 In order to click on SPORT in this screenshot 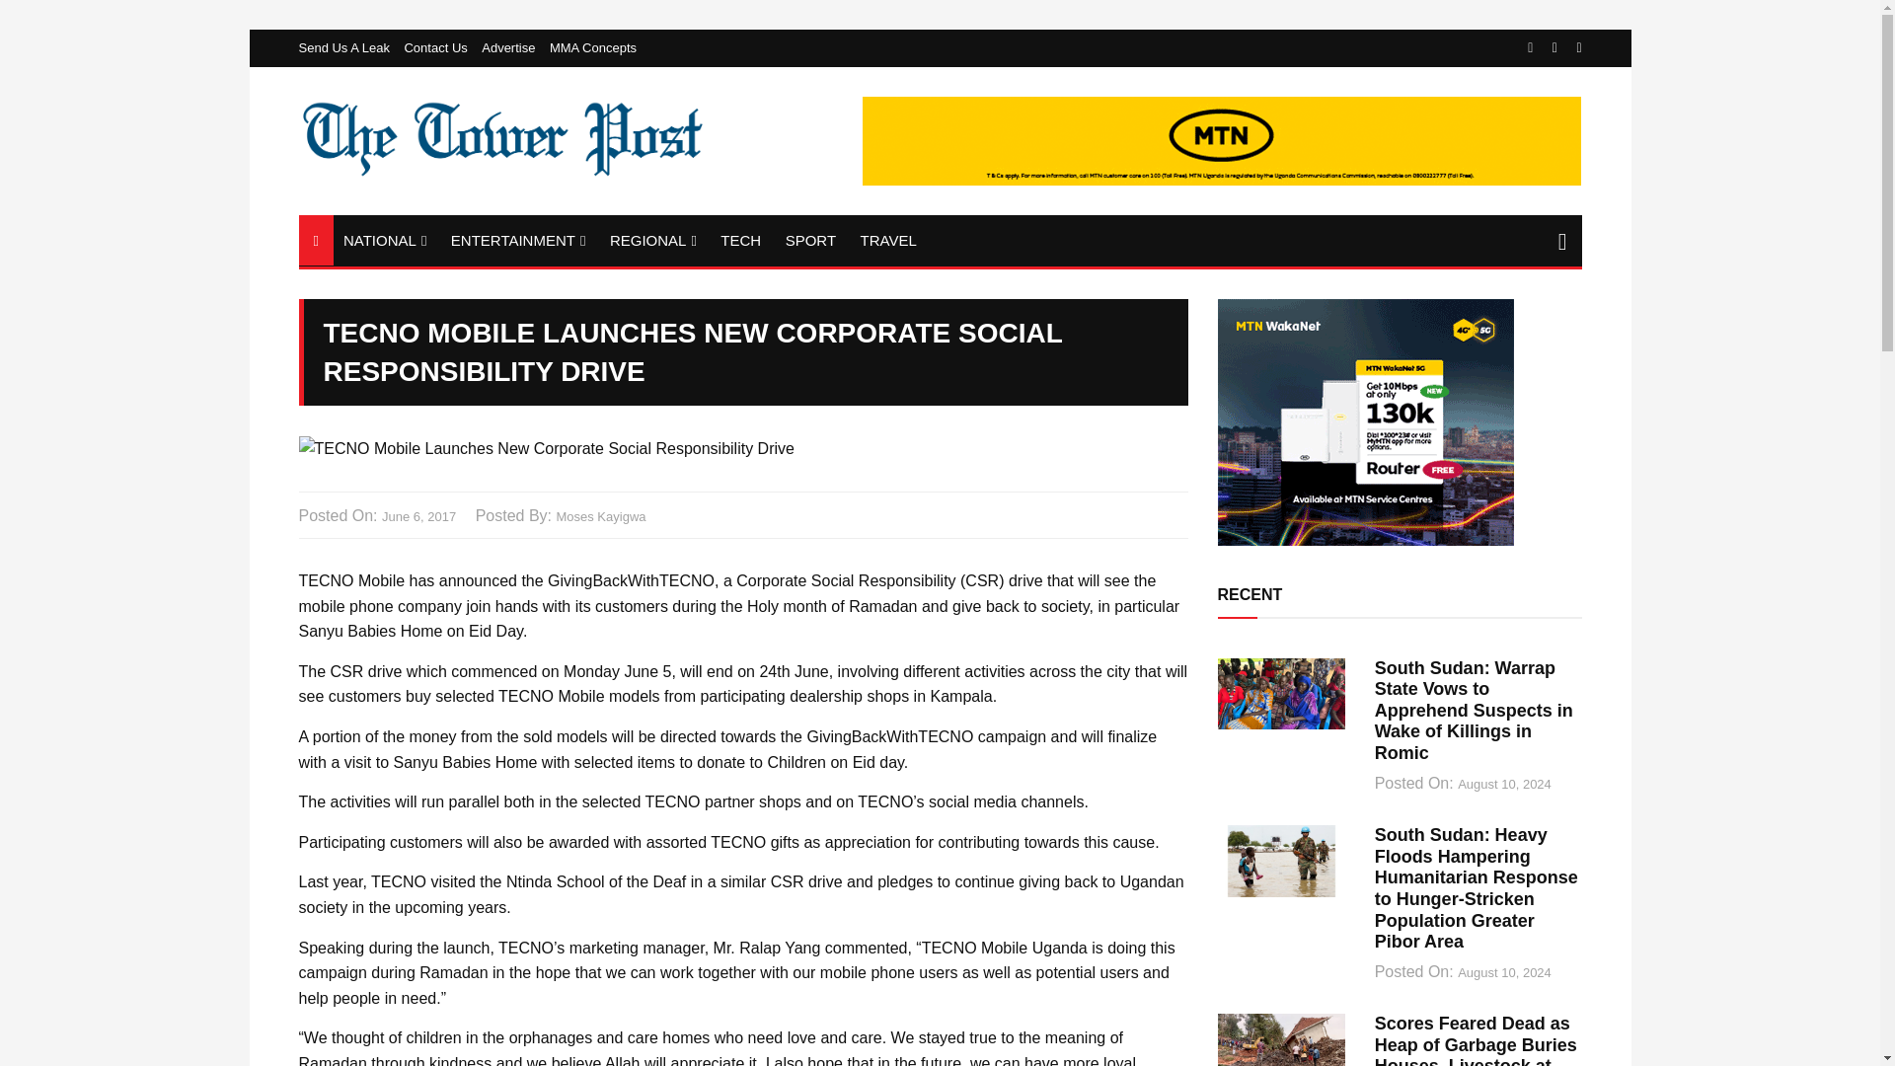, I will do `click(809, 240)`.